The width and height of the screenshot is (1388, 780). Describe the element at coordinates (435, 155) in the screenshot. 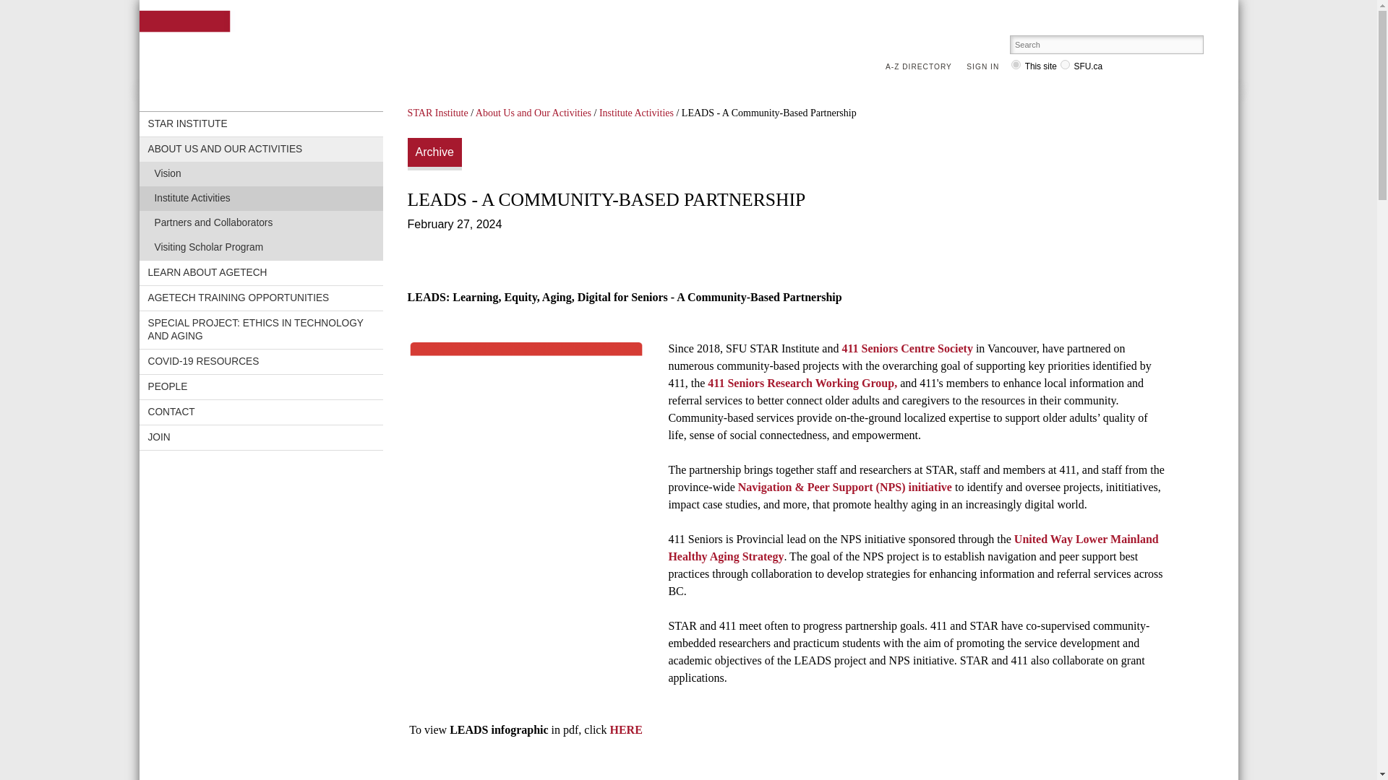

I see `Archive` at that location.